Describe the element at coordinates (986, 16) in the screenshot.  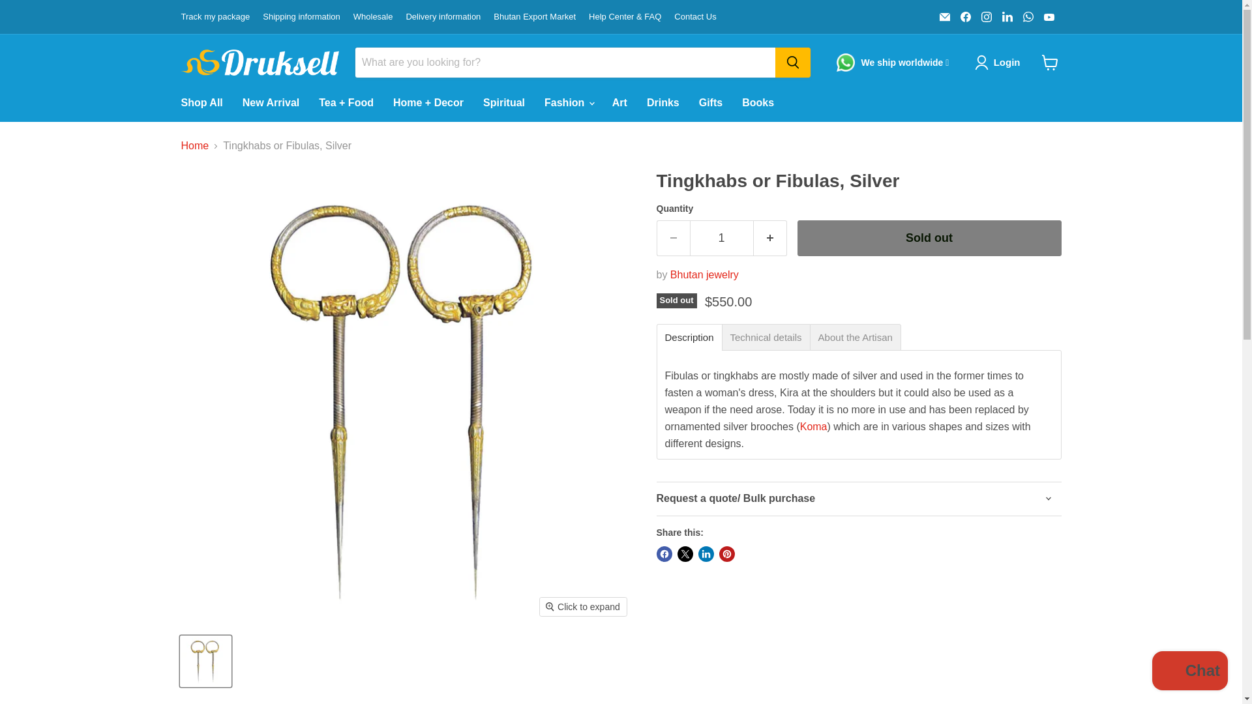
I see `Find us on Instagram` at that location.